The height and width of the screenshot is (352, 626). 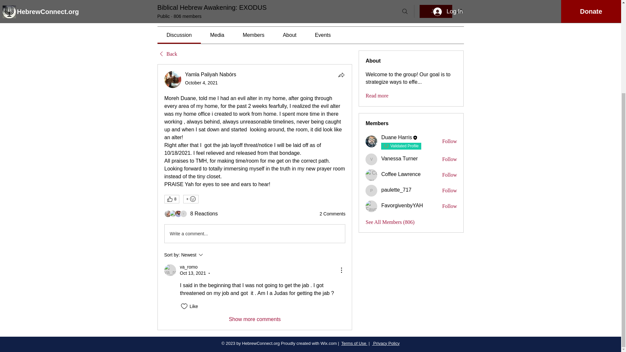 What do you see at coordinates (371, 206) in the screenshot?
I see `FavorgivenbyYAH` at bounding box center [371, 206].